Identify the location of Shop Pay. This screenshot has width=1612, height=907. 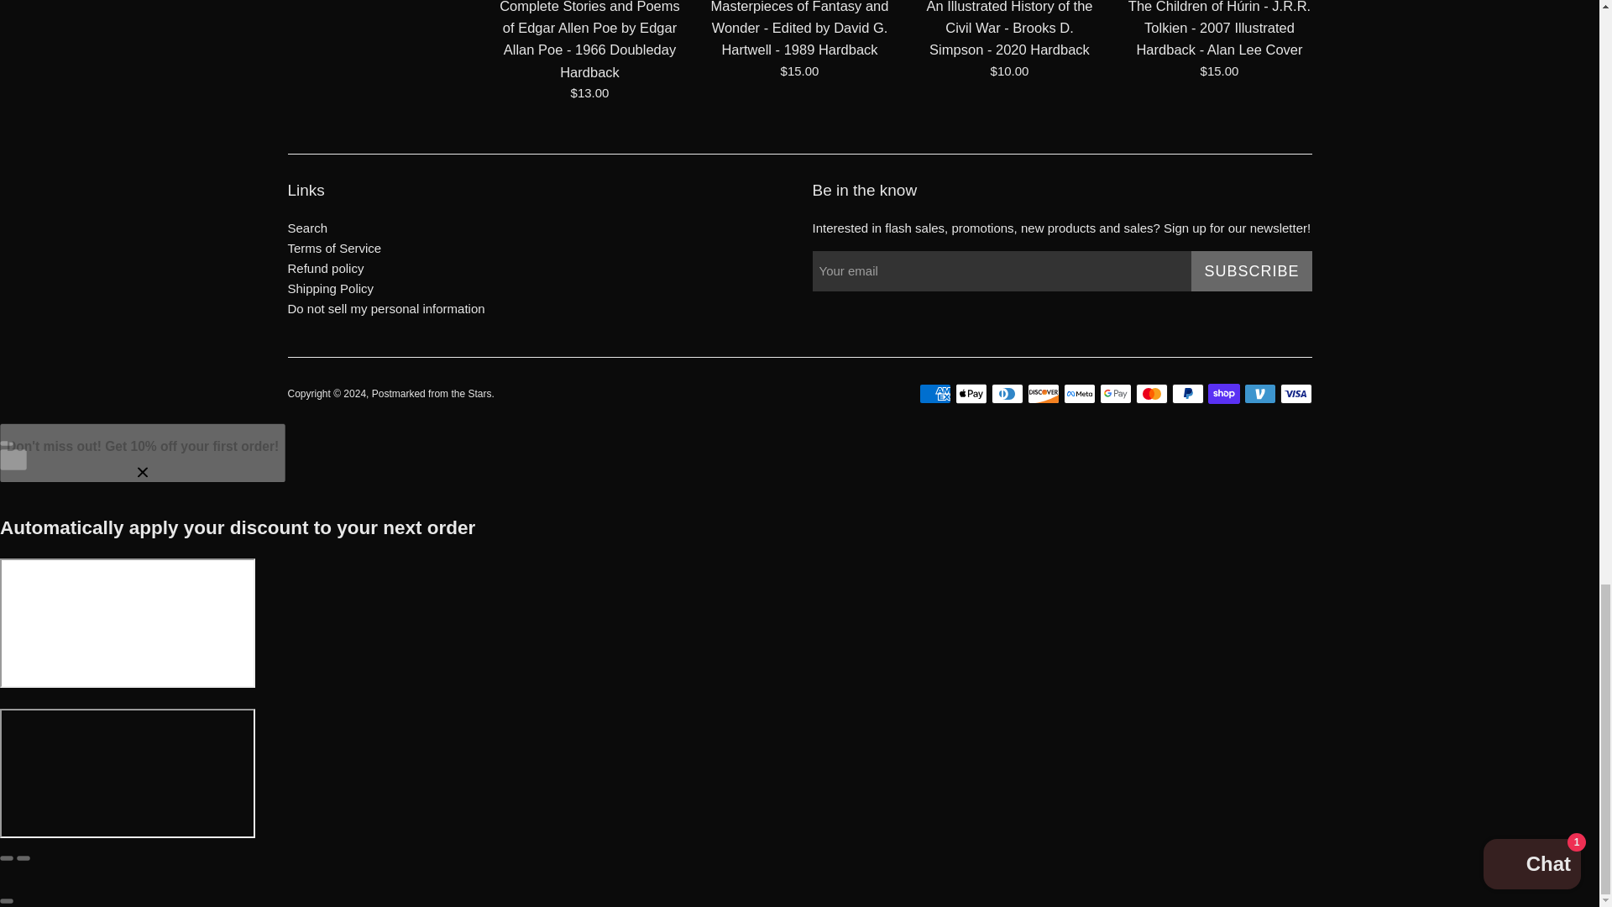
(1223, 393).